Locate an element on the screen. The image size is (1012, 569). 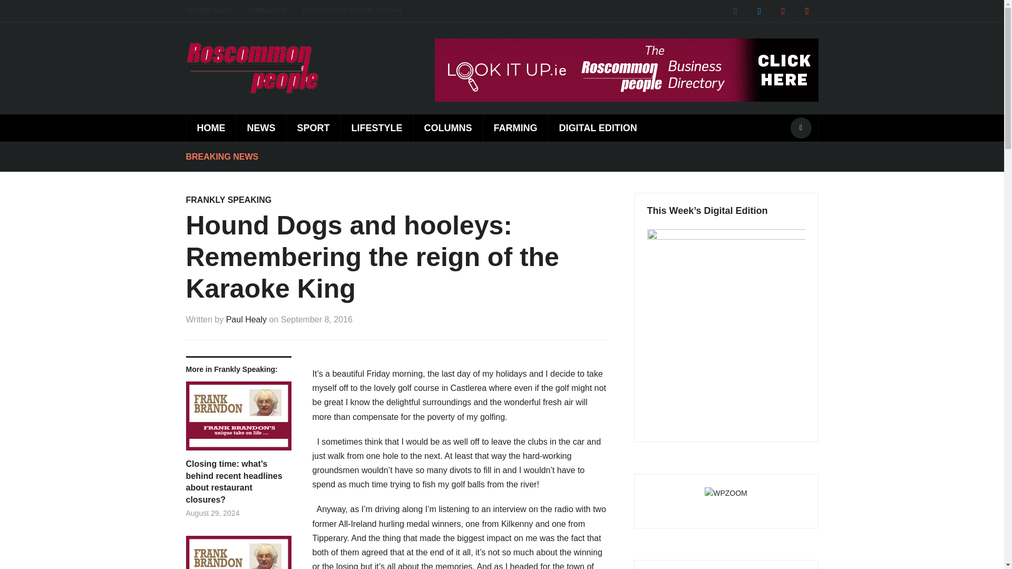
FARMING is located at coordinates (515, 128).